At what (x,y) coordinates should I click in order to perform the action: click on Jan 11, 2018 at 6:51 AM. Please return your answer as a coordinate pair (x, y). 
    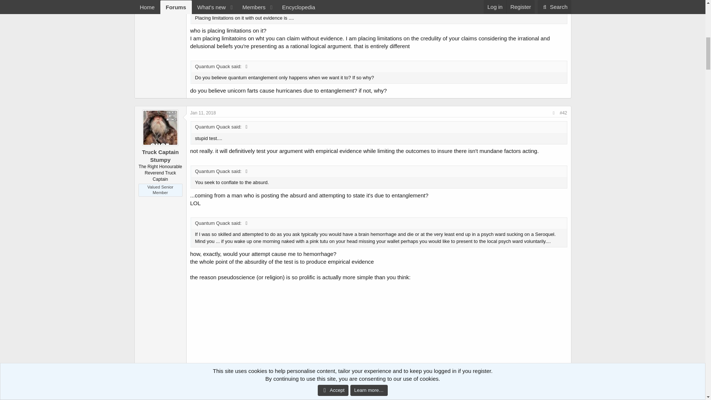
    Looking at the image, I should click on (203, 113).